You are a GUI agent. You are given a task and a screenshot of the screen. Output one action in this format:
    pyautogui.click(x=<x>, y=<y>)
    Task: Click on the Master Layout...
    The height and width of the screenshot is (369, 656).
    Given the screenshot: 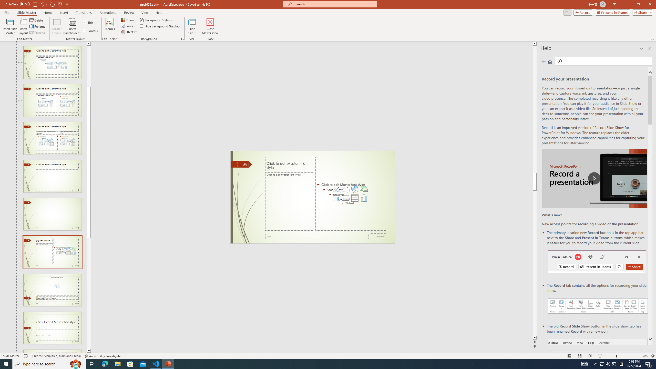 What is the action you would take?
    pyautogui.click(x=57, y=26)
    